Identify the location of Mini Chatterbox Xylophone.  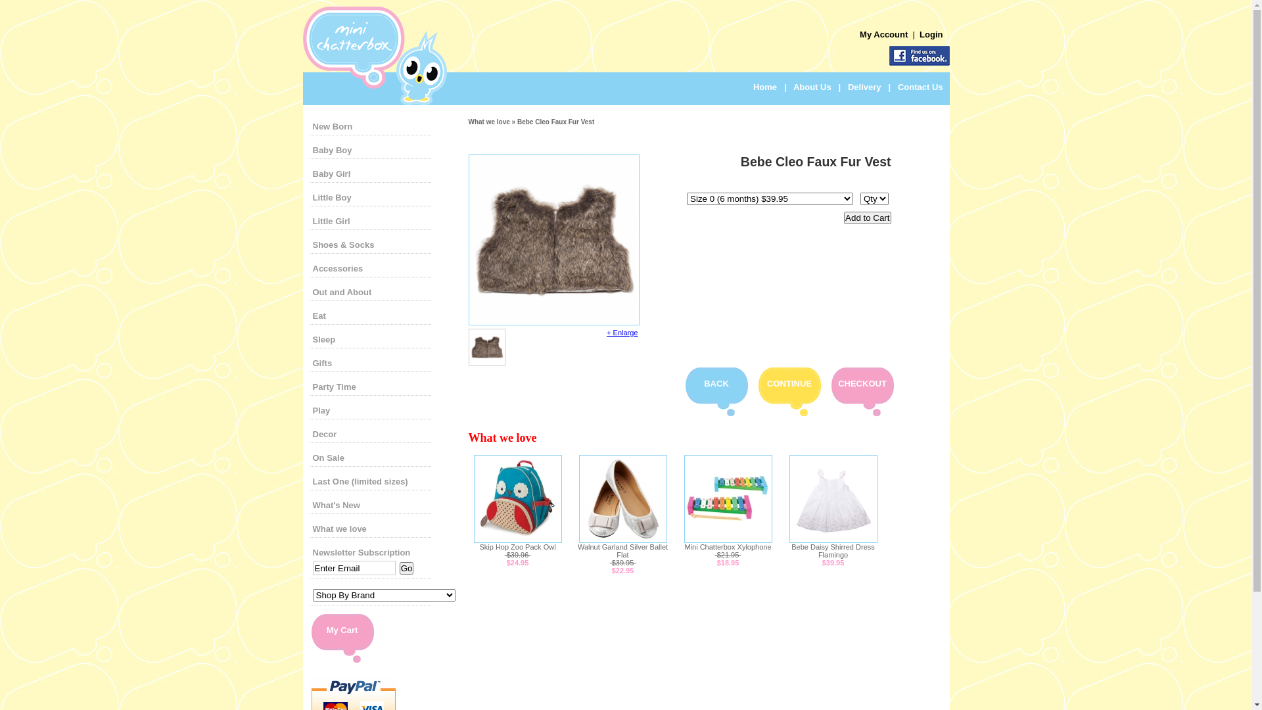
(728, 547).